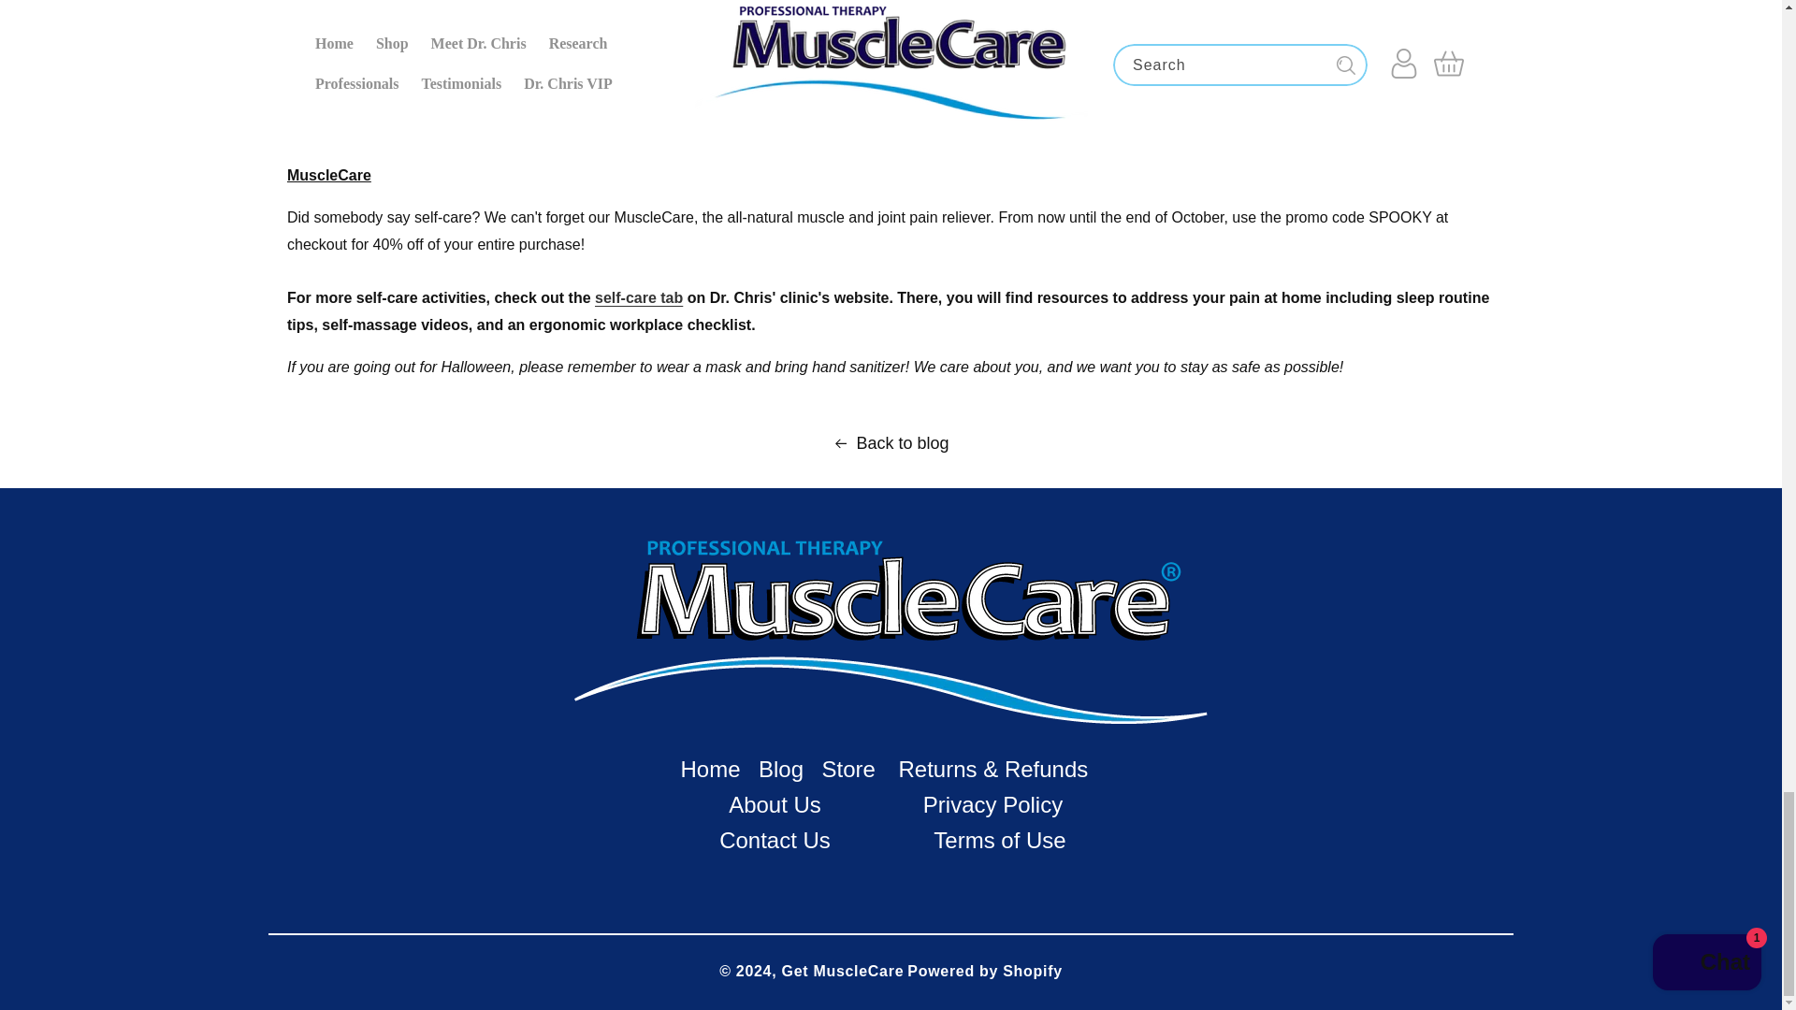  I want to click on self-care tab, so click(638, 297).